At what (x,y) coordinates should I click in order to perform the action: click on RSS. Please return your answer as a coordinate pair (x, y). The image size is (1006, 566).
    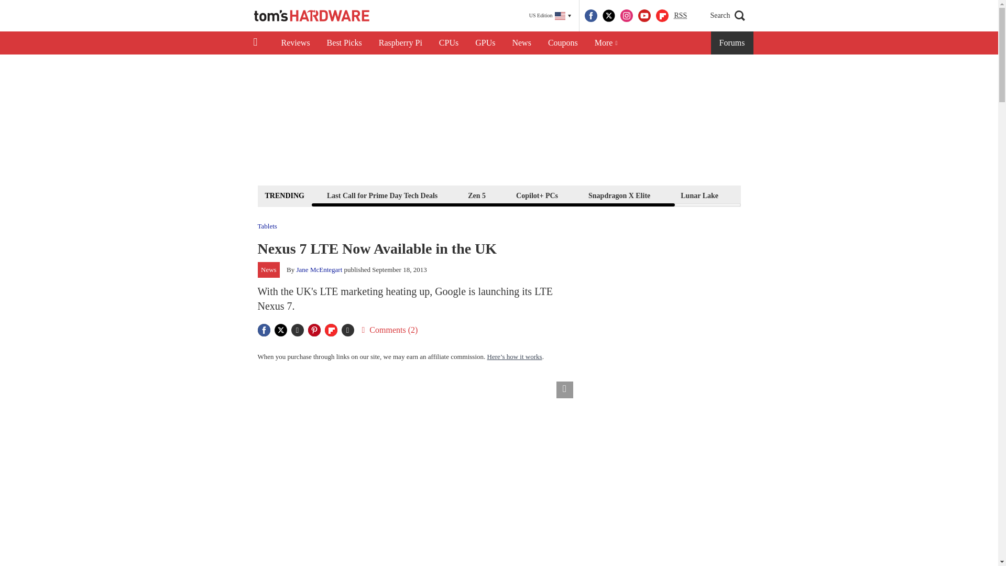
    Looking at the image, I should click on (680, 16).